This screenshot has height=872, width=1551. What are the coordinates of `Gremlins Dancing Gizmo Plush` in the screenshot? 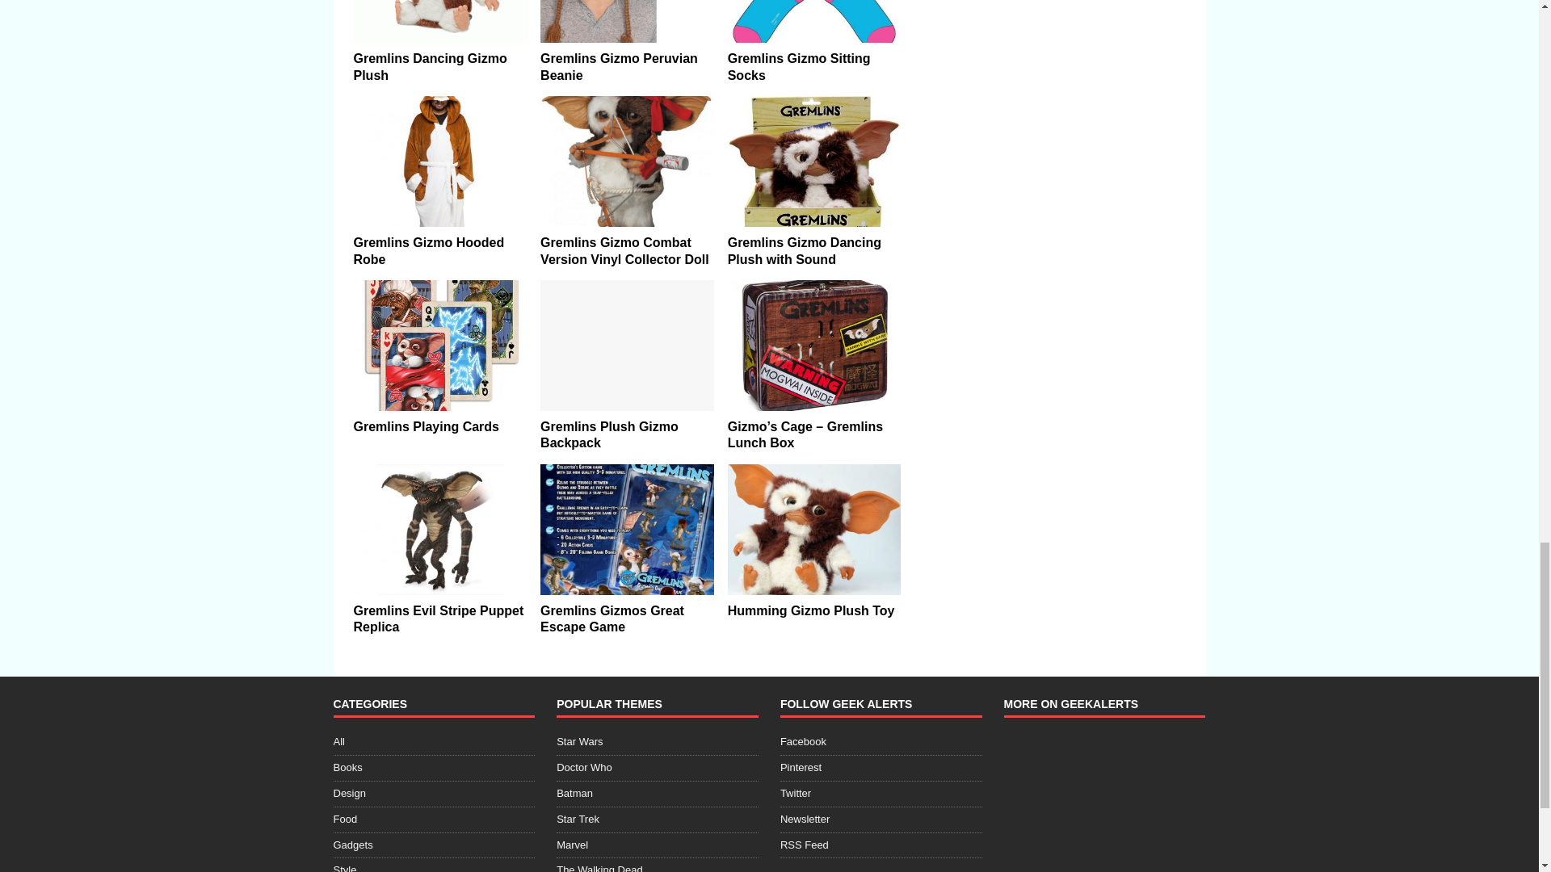 It's located at (430, 66).